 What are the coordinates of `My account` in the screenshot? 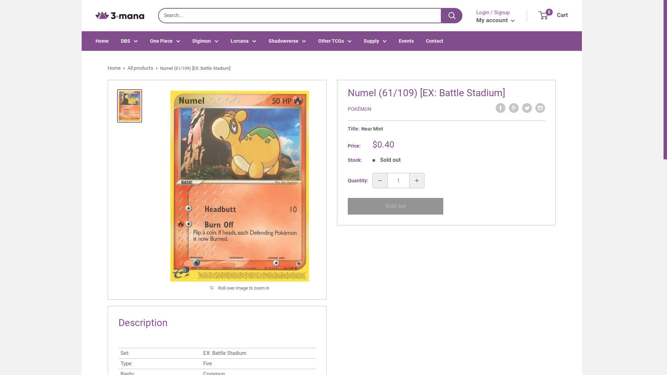 It's located at (495, 20).